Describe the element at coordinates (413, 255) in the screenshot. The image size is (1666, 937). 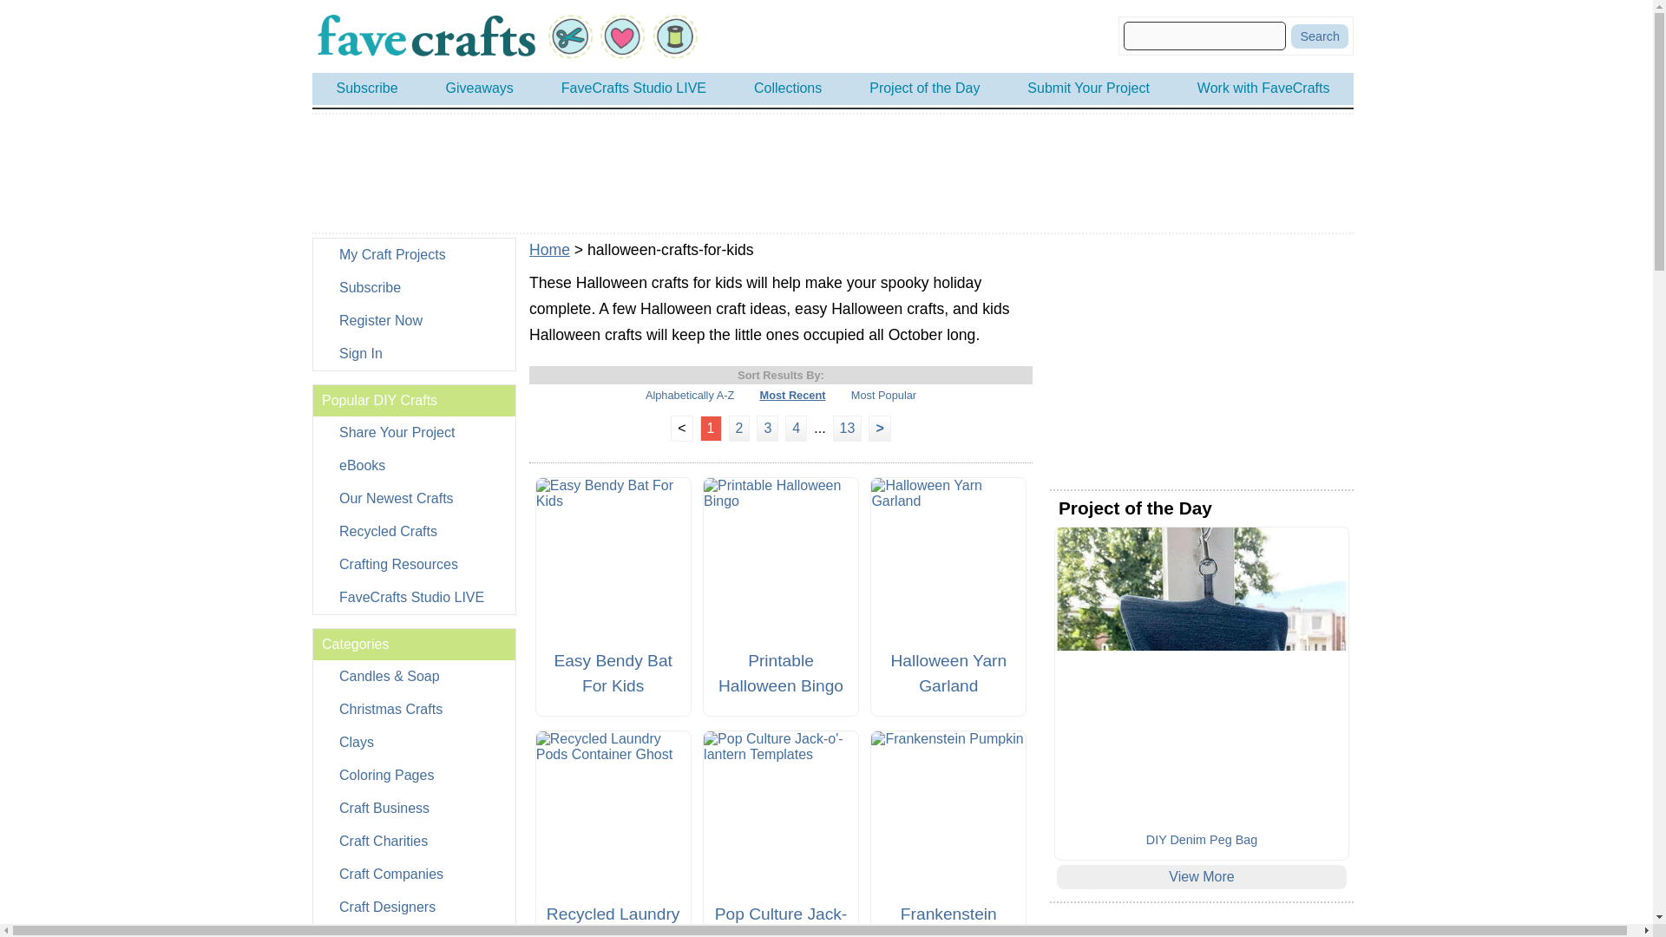
I see `My Craft Projects` at that location.